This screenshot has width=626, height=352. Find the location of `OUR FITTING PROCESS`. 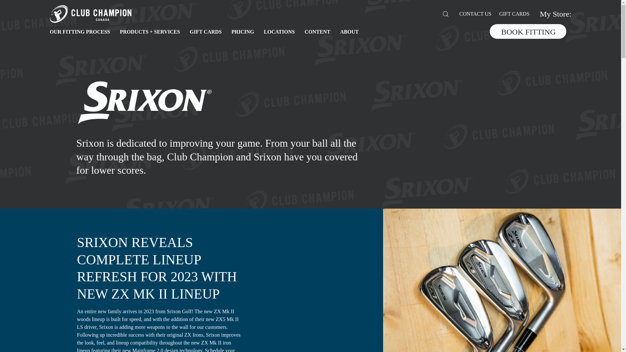

OUR FITTING PROCESS is located at coordinates (80, 32).